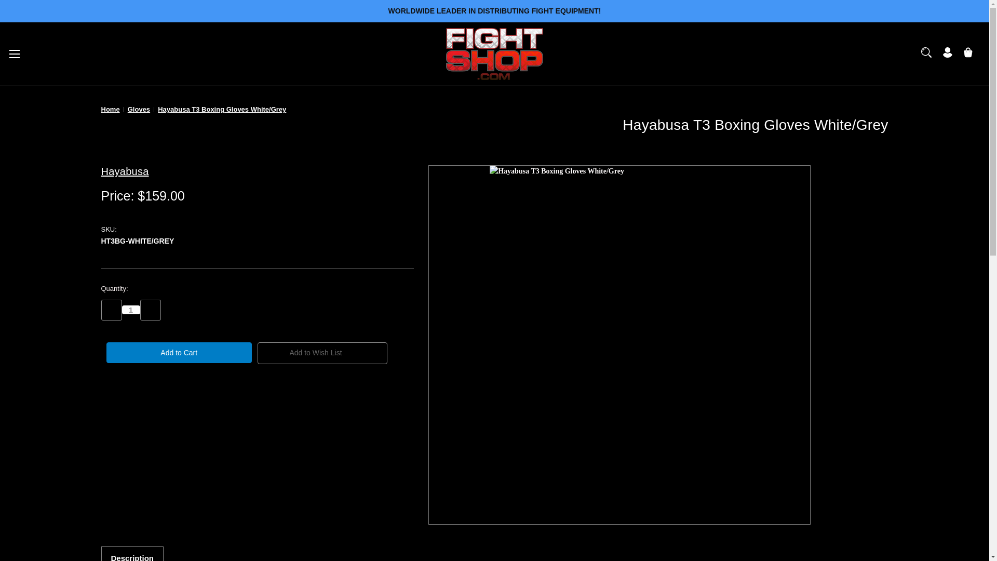 This screenshot has width=997, height=561. I want to click on Add to Cart, so click(179, 352).